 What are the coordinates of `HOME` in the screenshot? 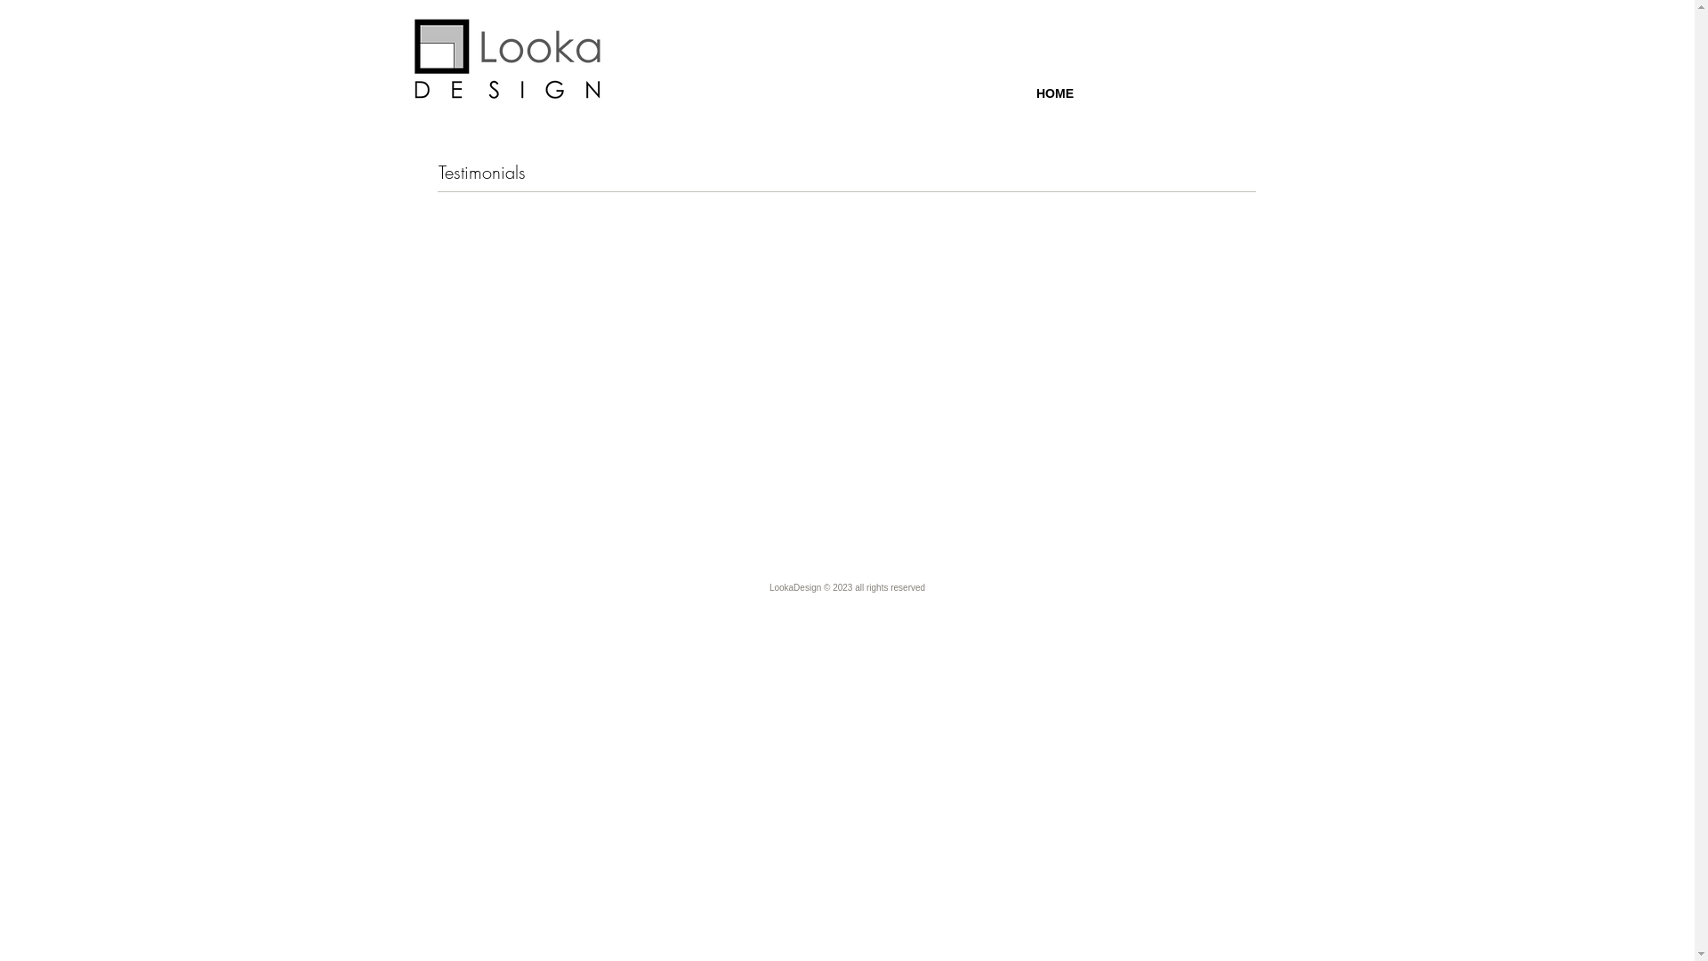 It's located at (1055, 93).